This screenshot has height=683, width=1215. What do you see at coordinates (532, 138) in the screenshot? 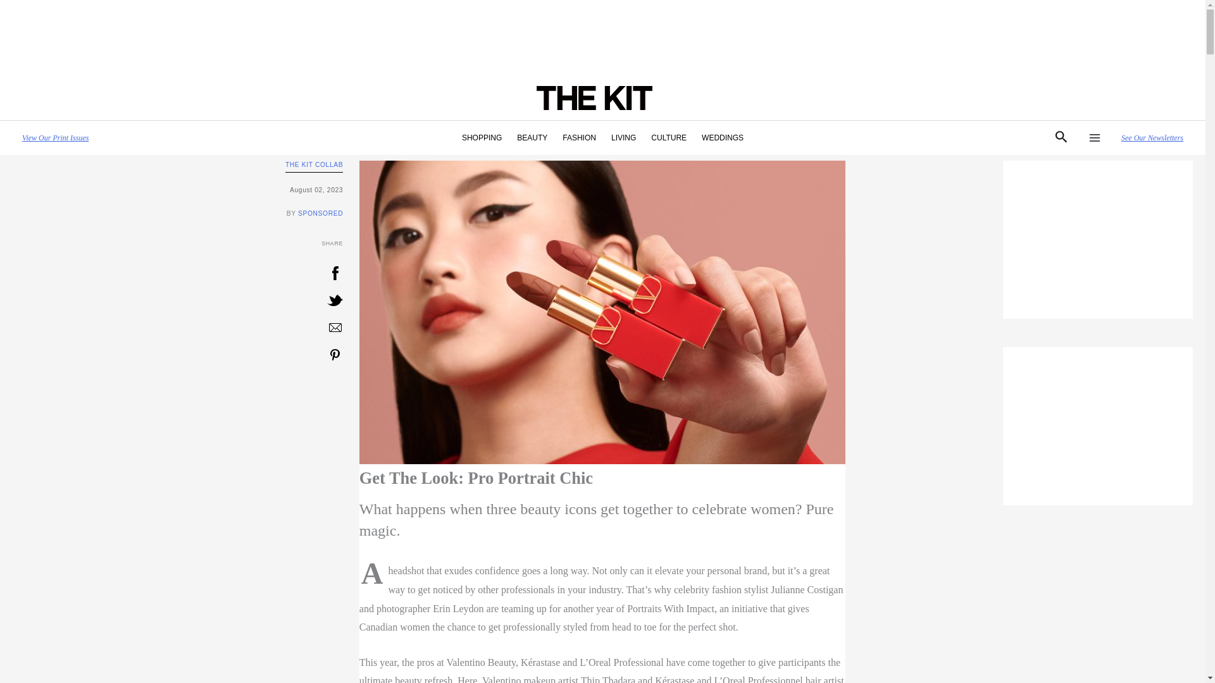
I see `BEAUTY` at bounding box center [532, 138].